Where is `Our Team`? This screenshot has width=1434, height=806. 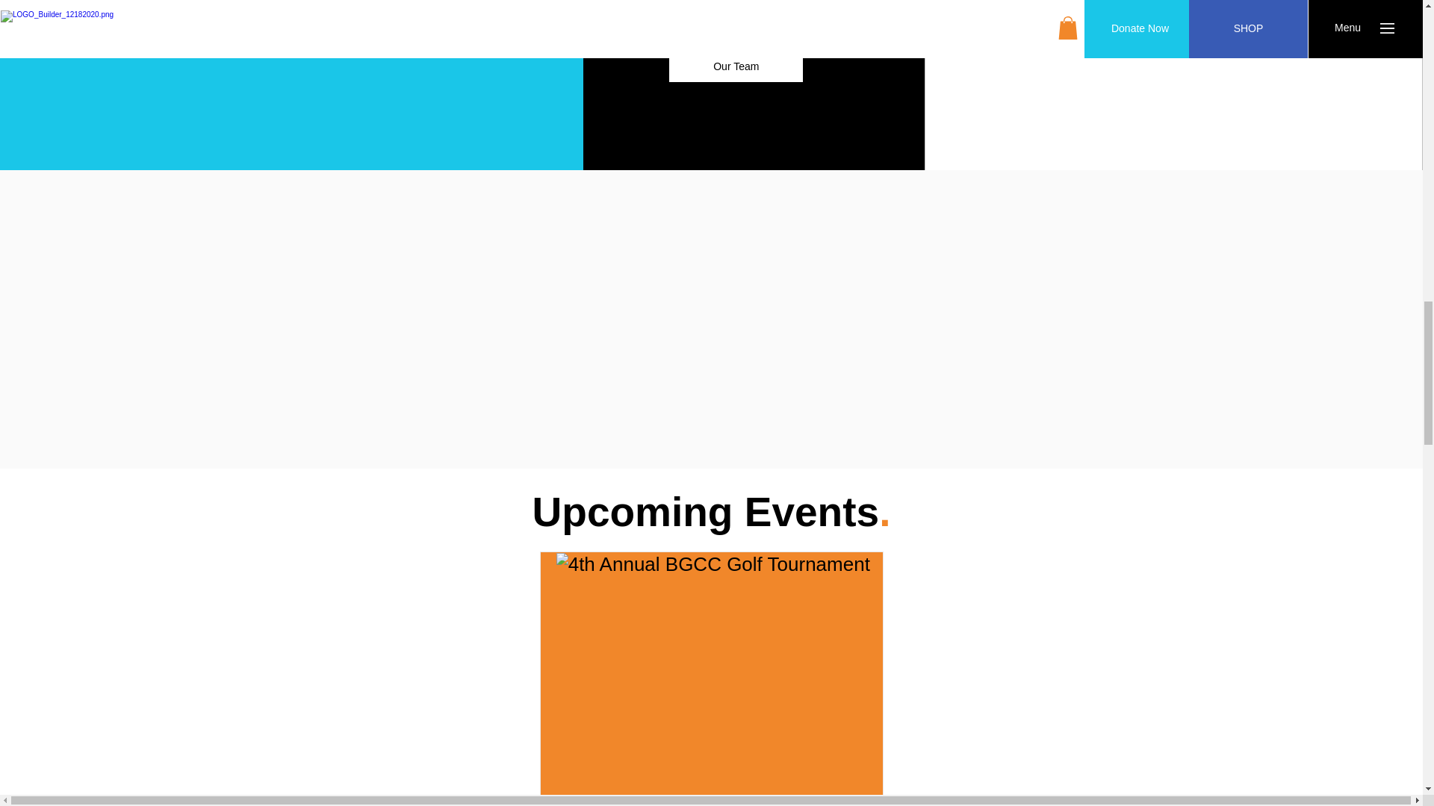
Our Team is located at coordinates (736, 67).